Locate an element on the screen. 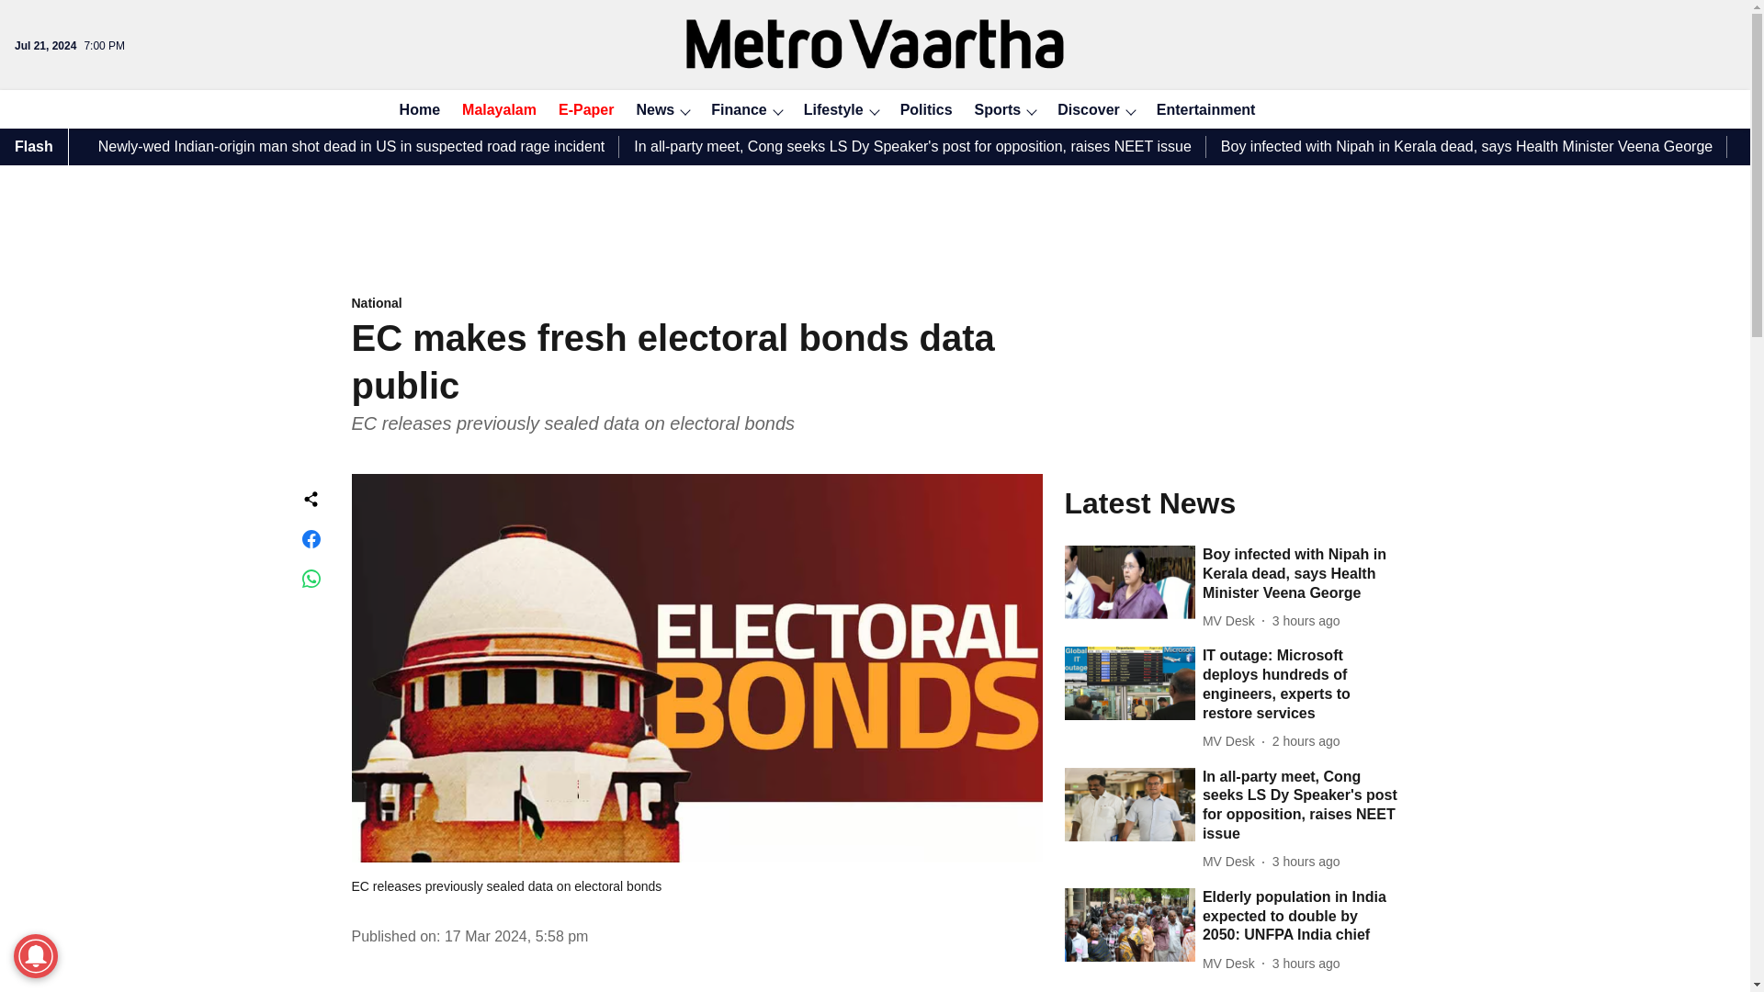  Finance is located at coordinates (733, 110).